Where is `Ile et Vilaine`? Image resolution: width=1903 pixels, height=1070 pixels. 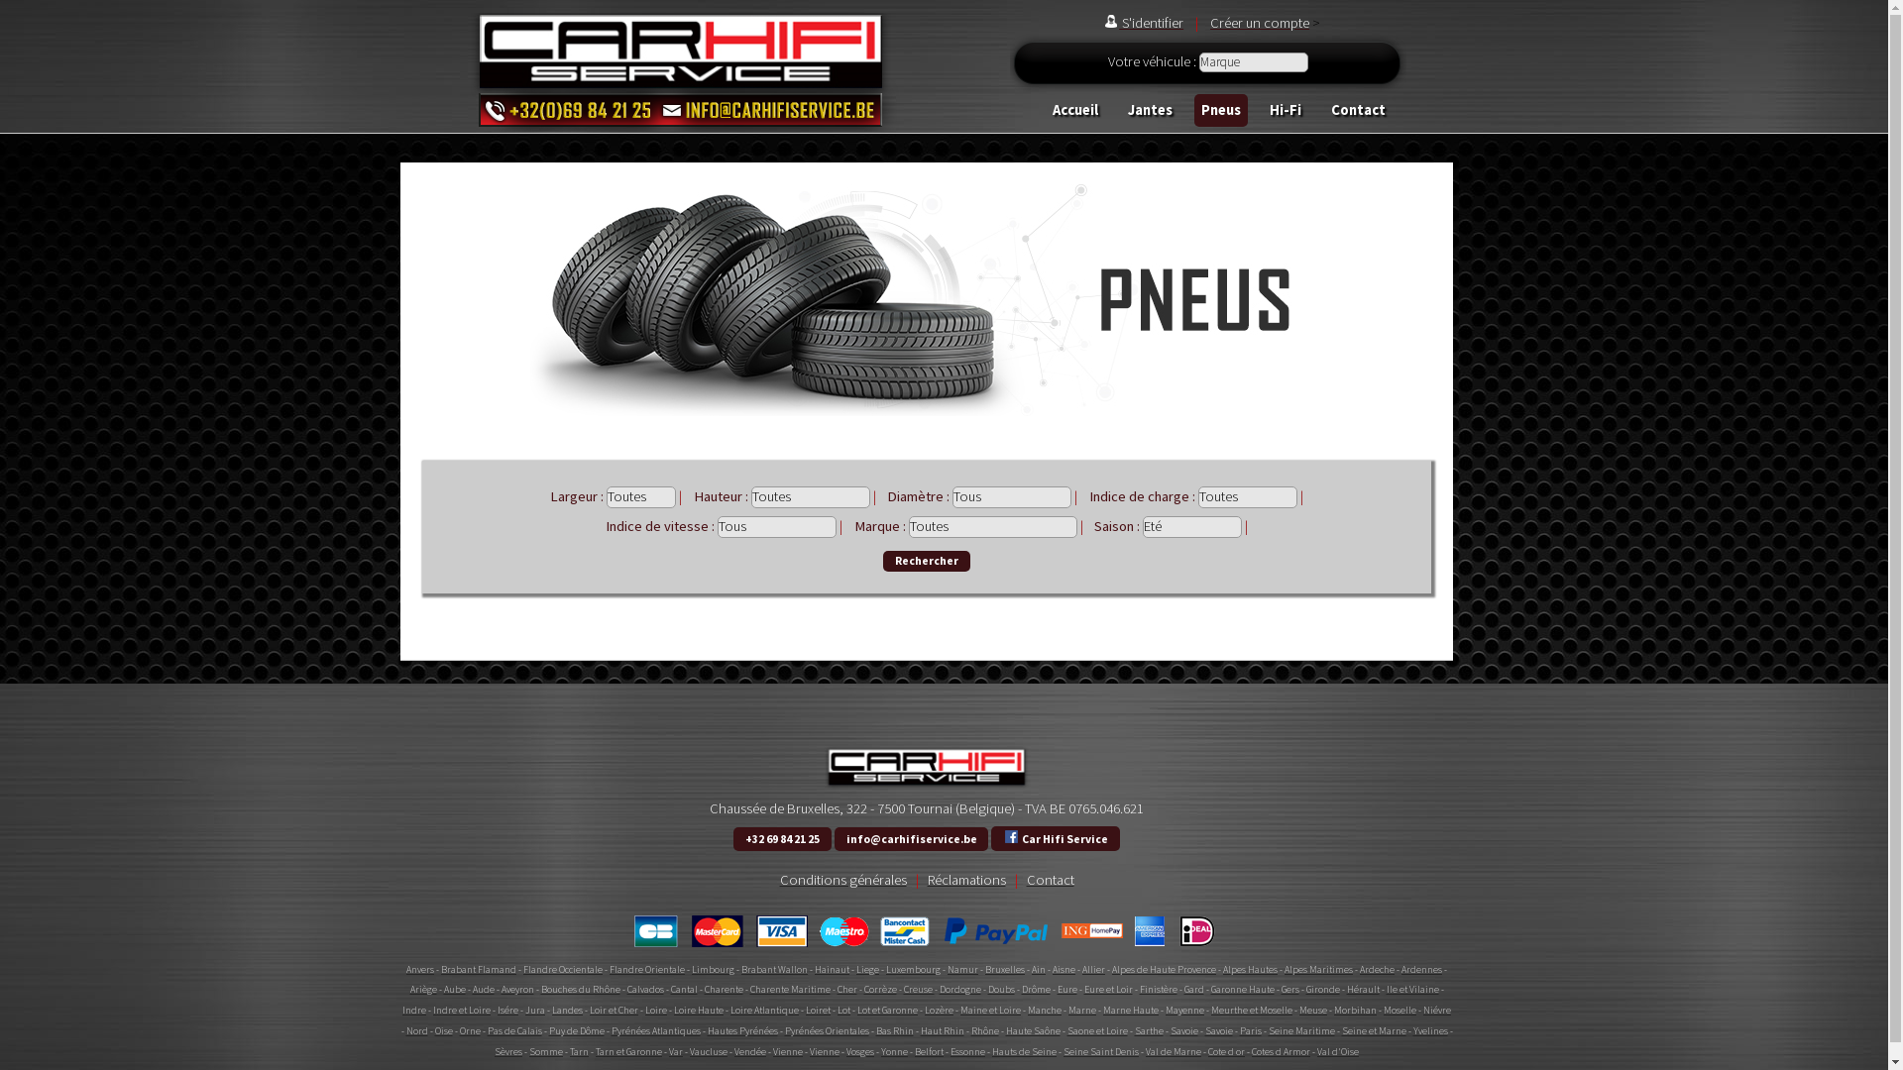 Ile et Vilaine is located at coordinates (1411, 989).